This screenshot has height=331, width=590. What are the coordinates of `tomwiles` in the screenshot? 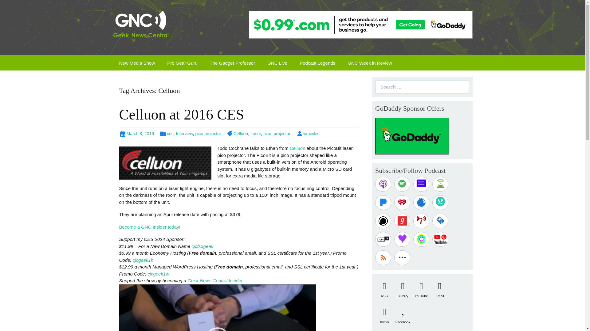 It's located at (308, 133).